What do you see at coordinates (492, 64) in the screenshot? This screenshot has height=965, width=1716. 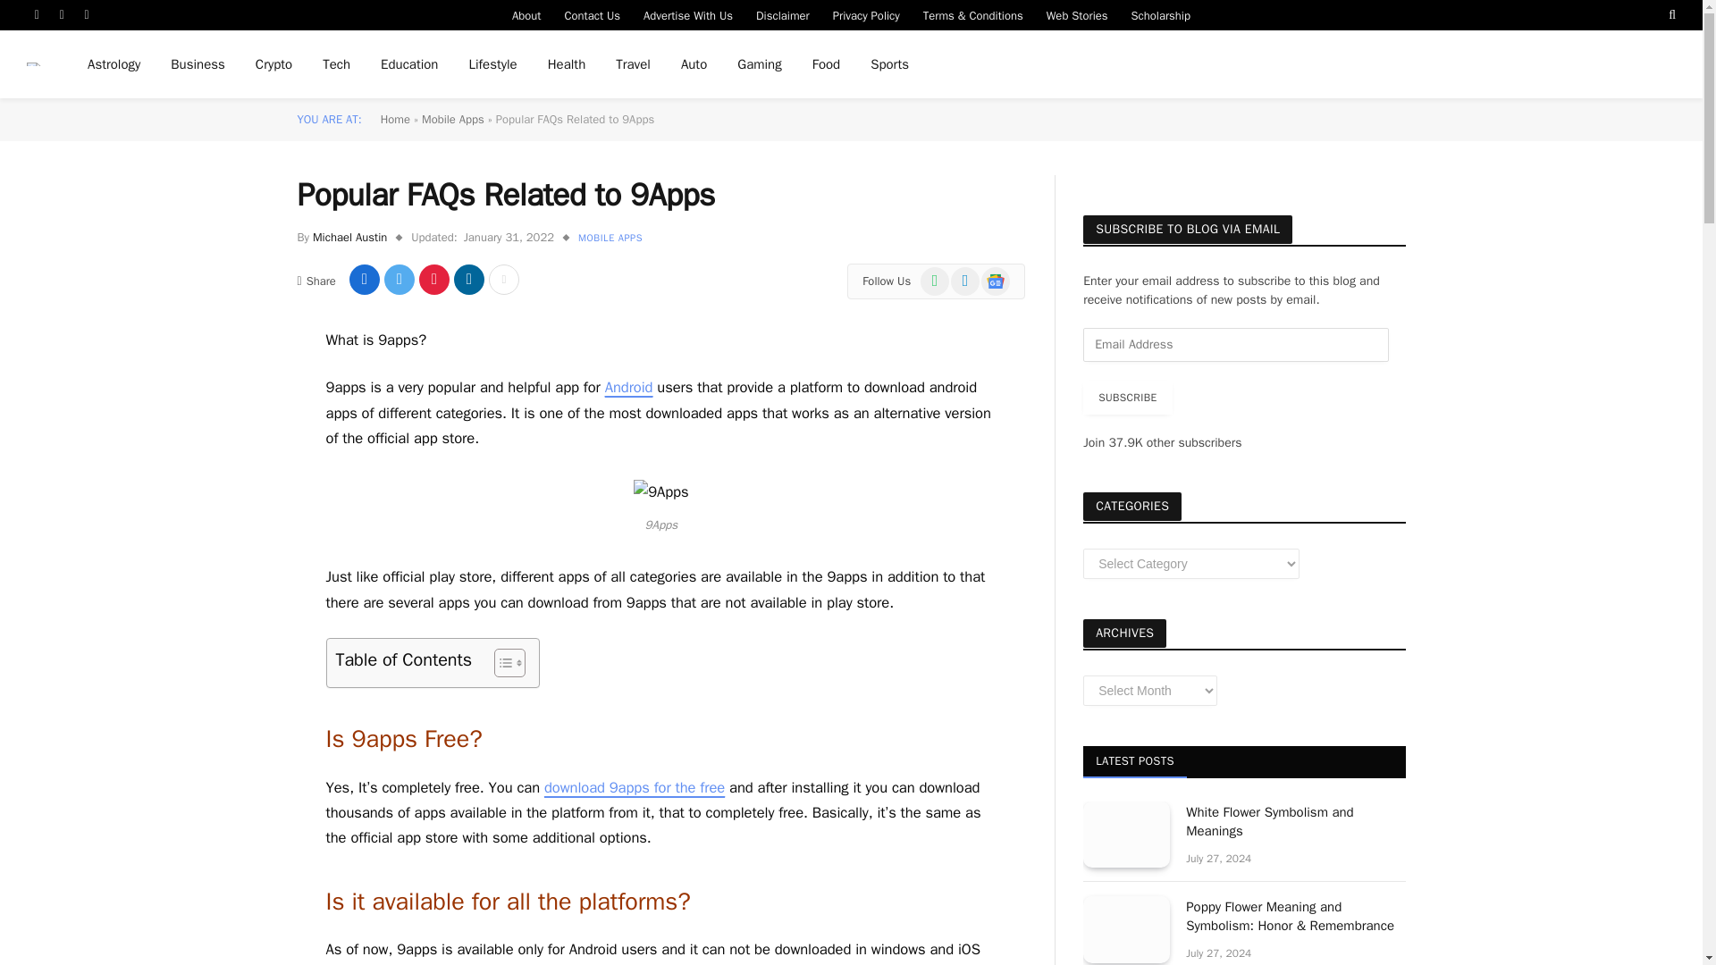 I see `Lifestyle` at bounding box center [492, 64].